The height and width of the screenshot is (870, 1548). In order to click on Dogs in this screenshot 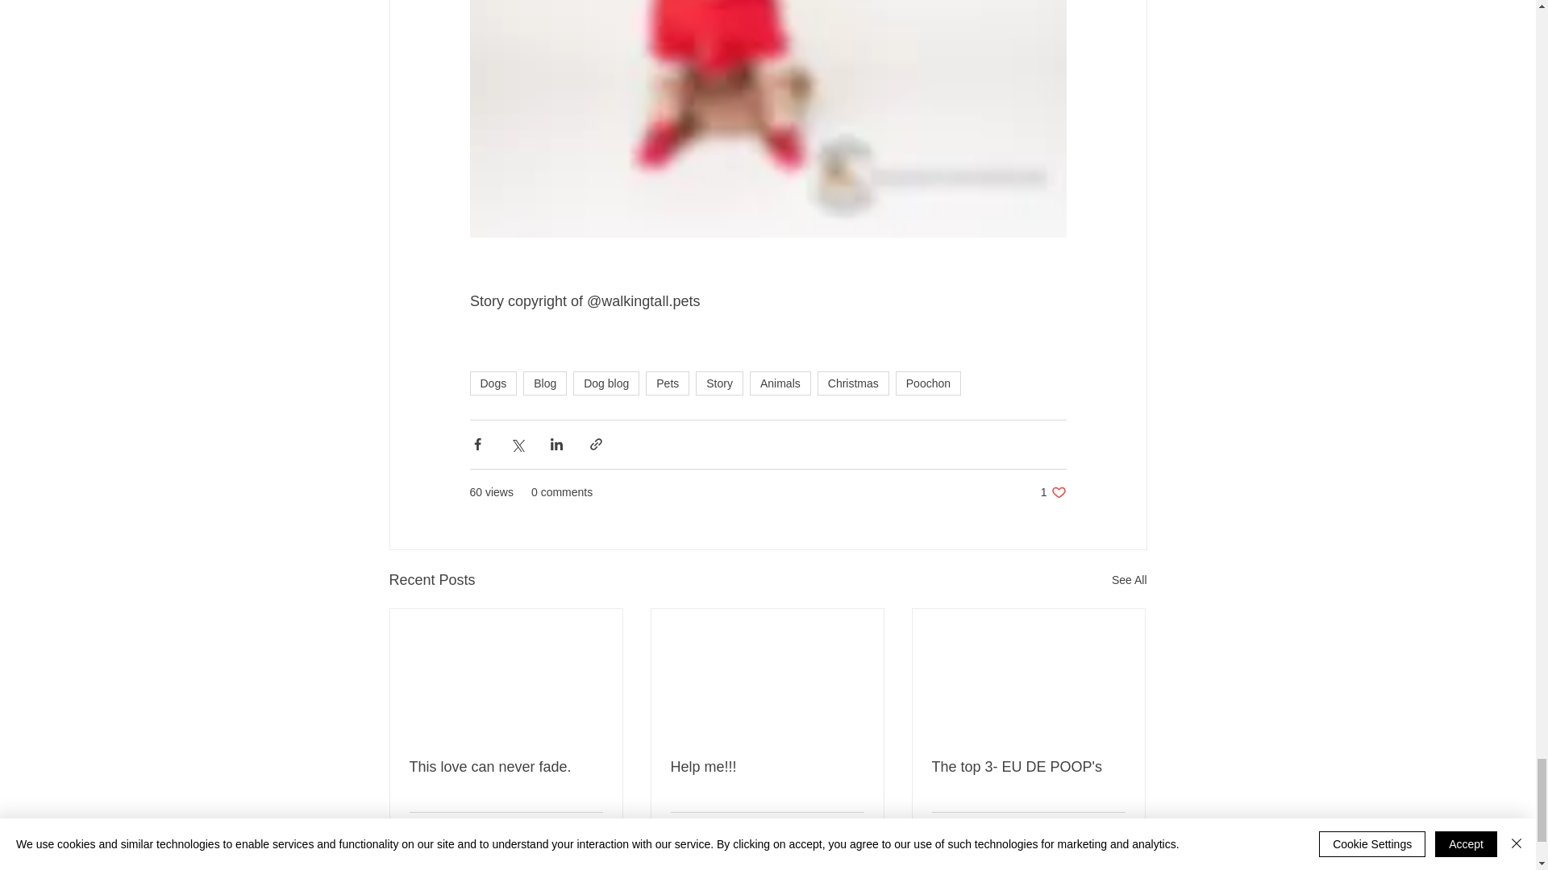, I will do `click(493, 383)`.